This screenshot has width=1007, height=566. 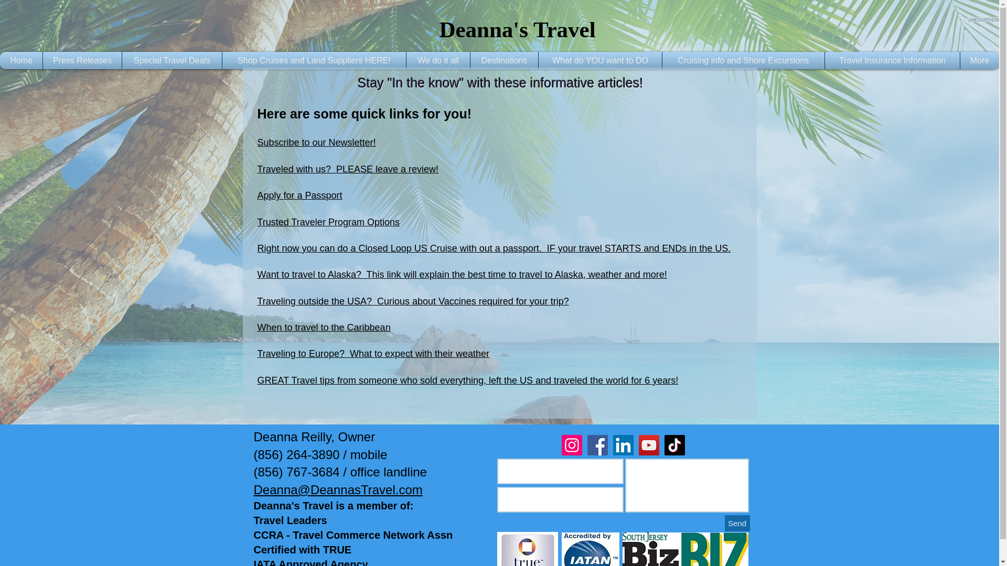 What do you see at coordinates (373, 353) in the screenshot?
I see `Traveling to Europe?  What to expect with their weather` at bounding box center [373, 353].